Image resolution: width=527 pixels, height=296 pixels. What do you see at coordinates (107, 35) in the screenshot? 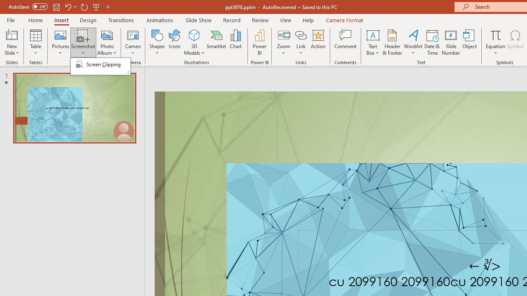
I see `New Photo Album...` at bounding box center [107, 35].